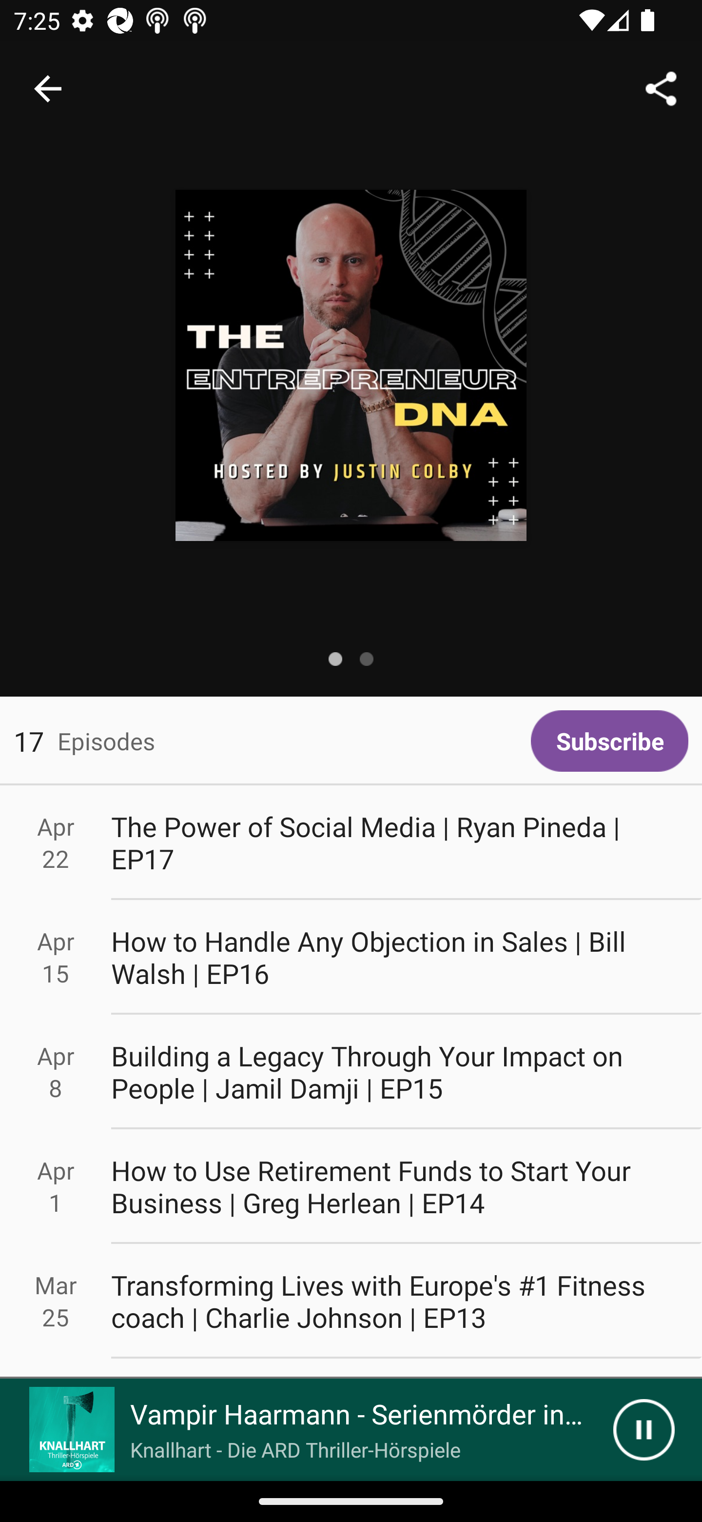 This screenshot has width=702, height=1522. Describe the element at coordinates (661, 88) in the screenshot. I see `Share...` at that location.